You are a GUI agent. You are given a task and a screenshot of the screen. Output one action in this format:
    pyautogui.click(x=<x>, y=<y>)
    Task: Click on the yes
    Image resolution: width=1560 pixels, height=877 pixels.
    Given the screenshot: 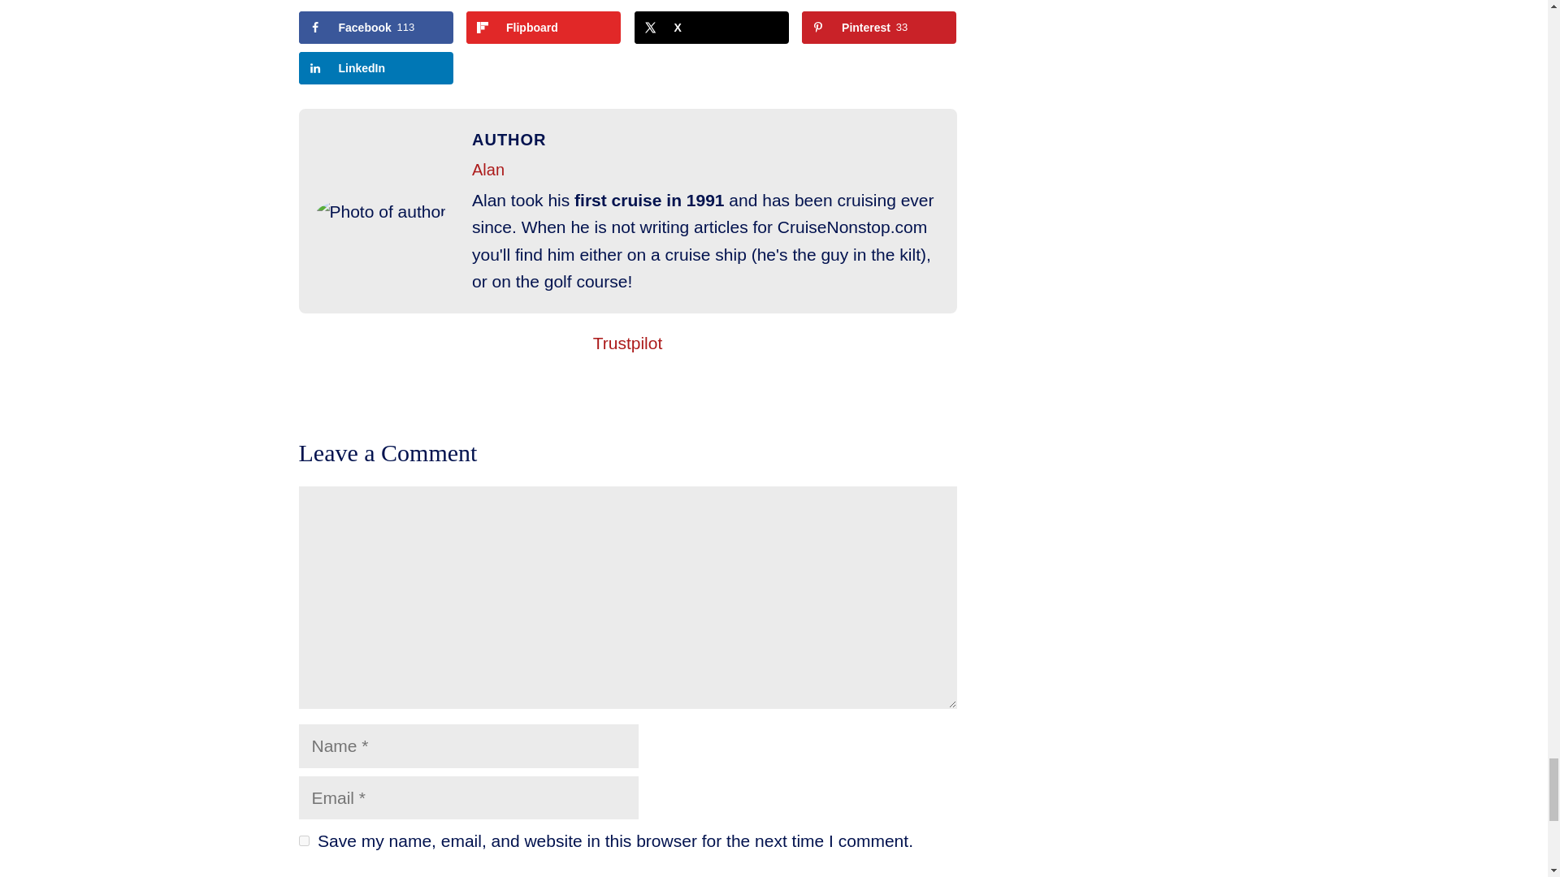 What is the action you would take?
    pyautogui.click(x=304, y=841)
    